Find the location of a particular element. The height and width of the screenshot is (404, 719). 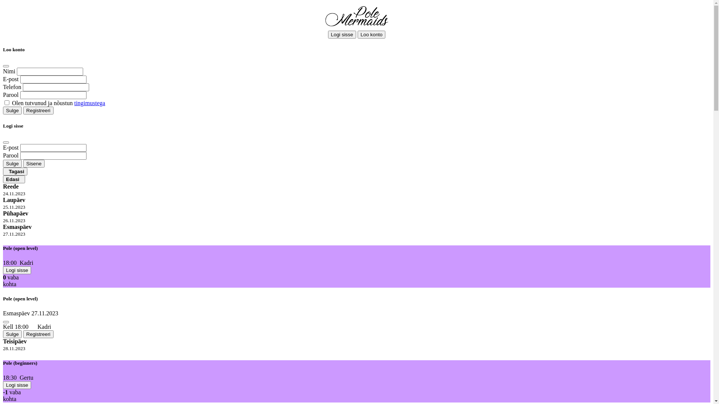

Sulge is located at coordinates (12, 111).